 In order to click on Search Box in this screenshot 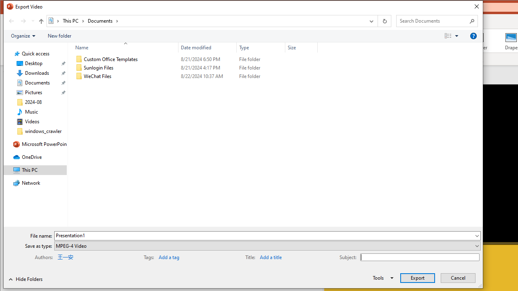, I will do `click(433, 21)`.